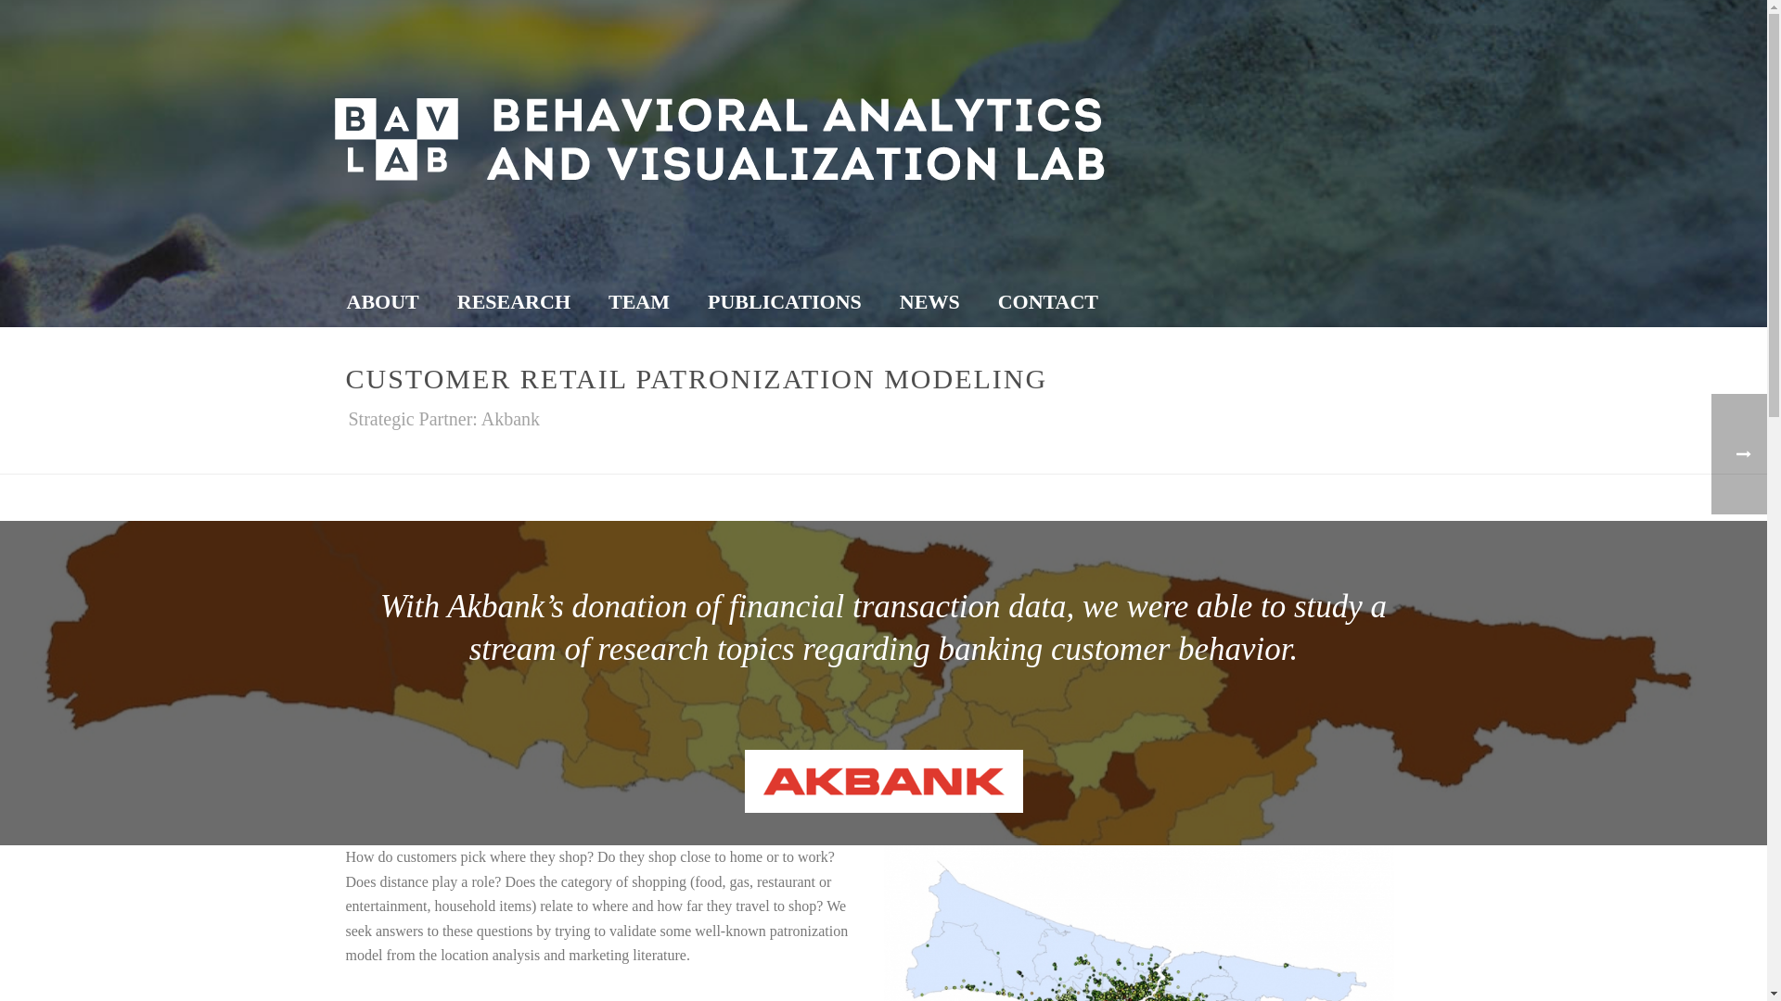  Describe the element at coordinates (1048, 302) in the screenshot. I see `CONTACT` at that location.